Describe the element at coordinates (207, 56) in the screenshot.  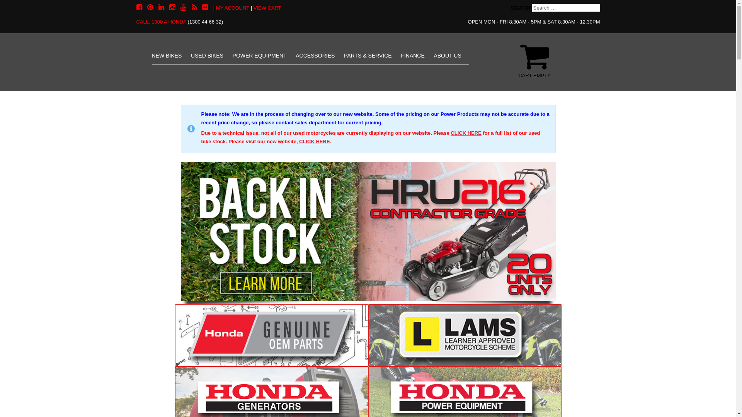
I see `USED BIKES` at that location.